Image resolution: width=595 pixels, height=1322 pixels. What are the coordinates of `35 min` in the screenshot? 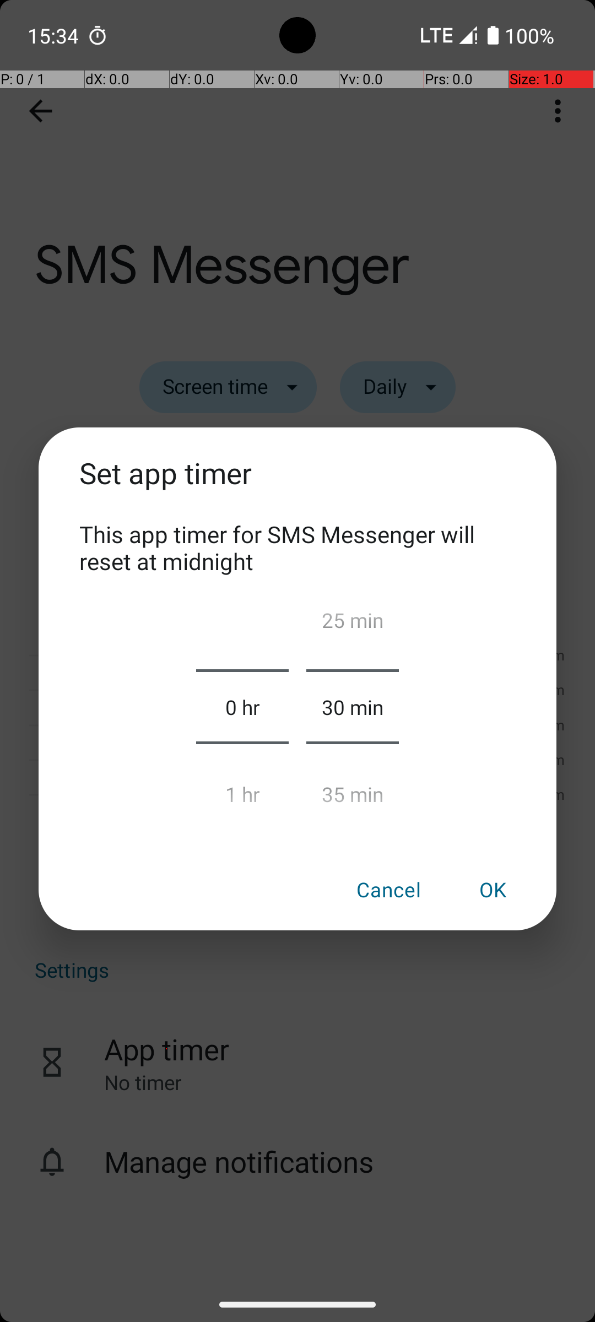 It's located at (353, 789).